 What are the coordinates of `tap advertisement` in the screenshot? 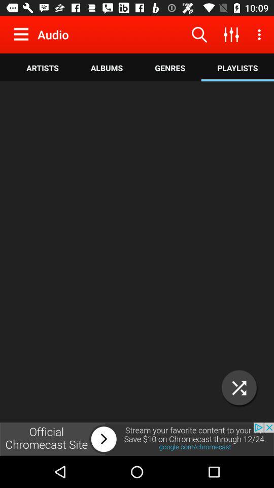 It's located at (137, 439).